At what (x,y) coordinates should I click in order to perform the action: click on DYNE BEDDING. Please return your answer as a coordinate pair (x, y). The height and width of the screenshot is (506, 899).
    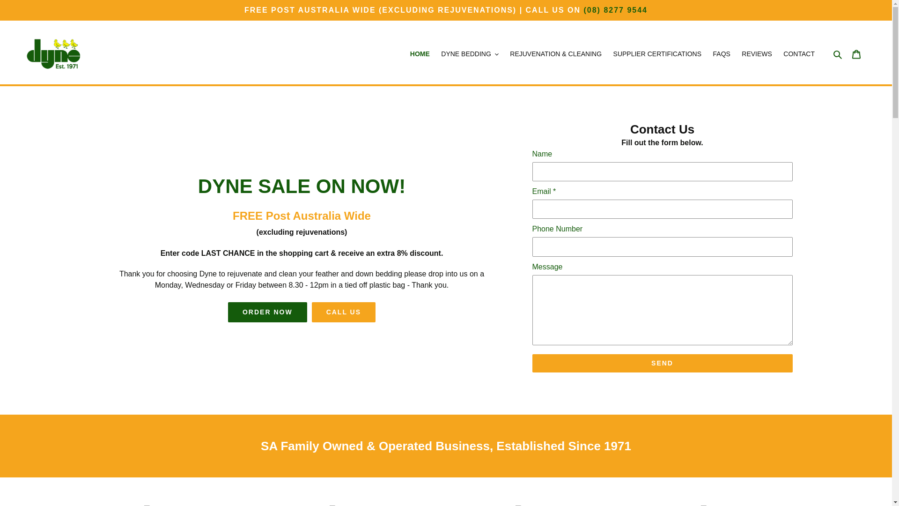
    Looking at the image, I should click on (470, 53).